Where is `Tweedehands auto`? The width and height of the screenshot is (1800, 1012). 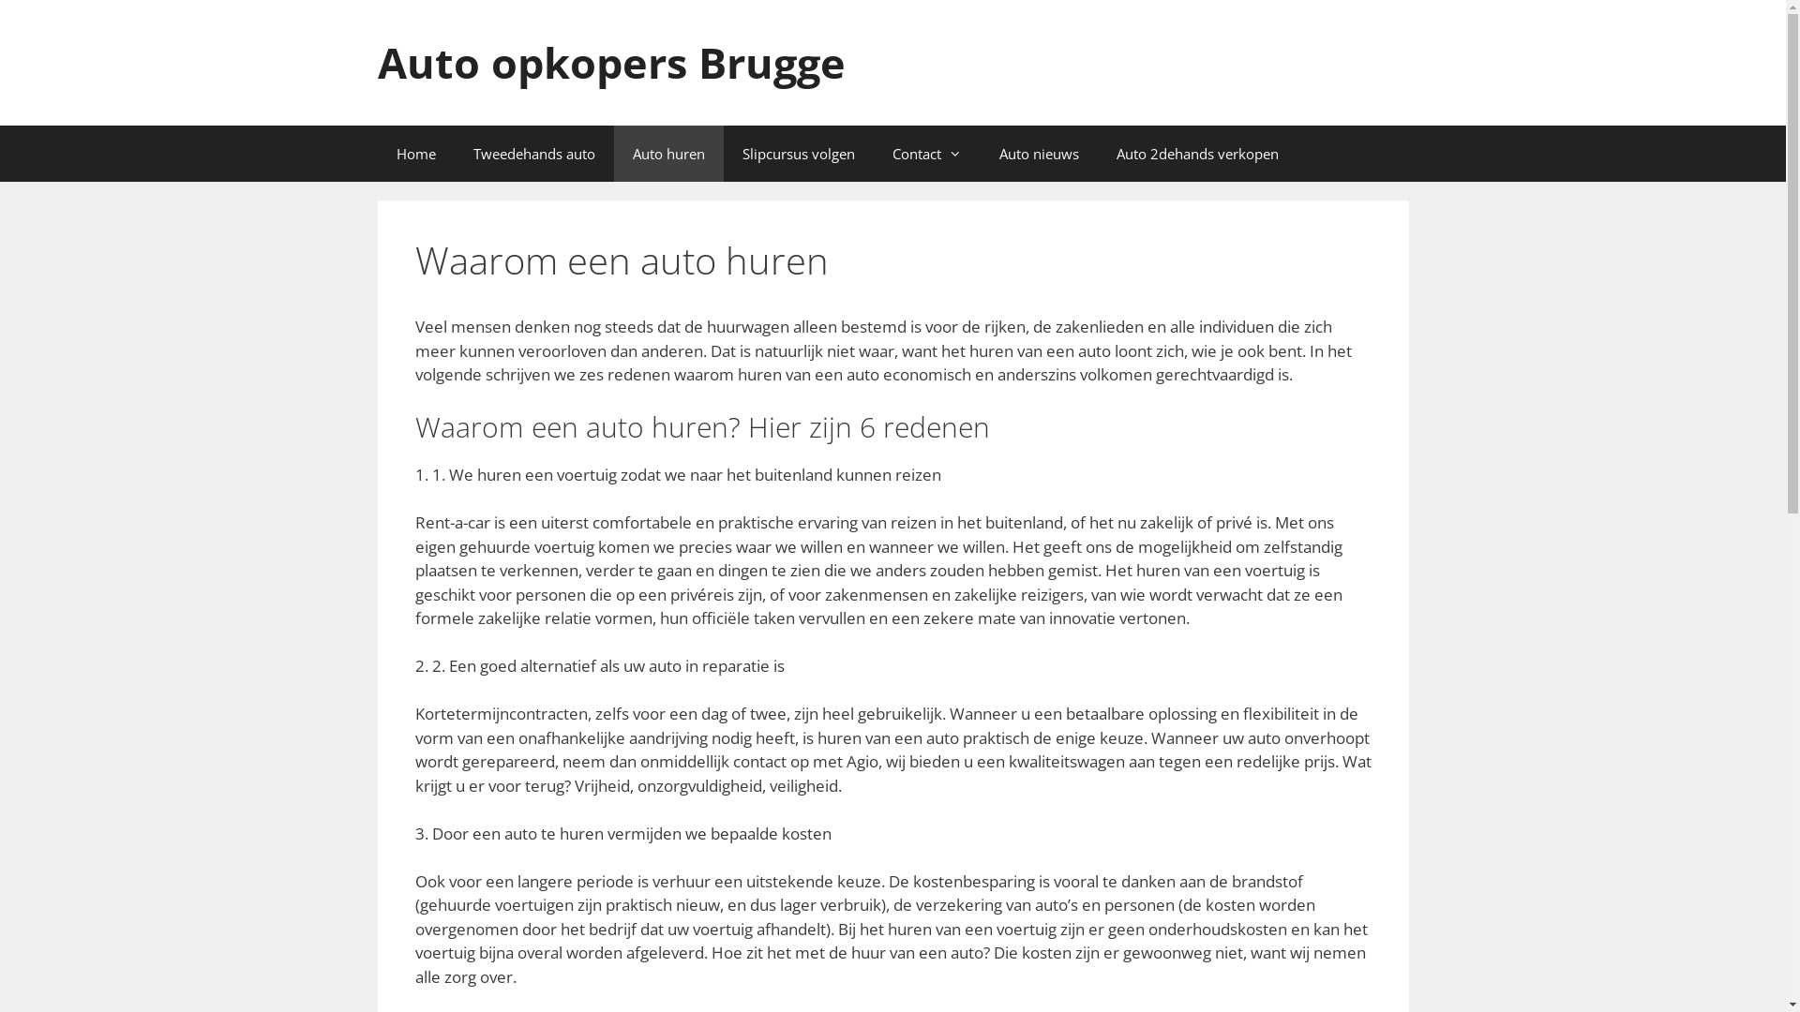
Tweedehands auto is located at coordinates (533, 154).